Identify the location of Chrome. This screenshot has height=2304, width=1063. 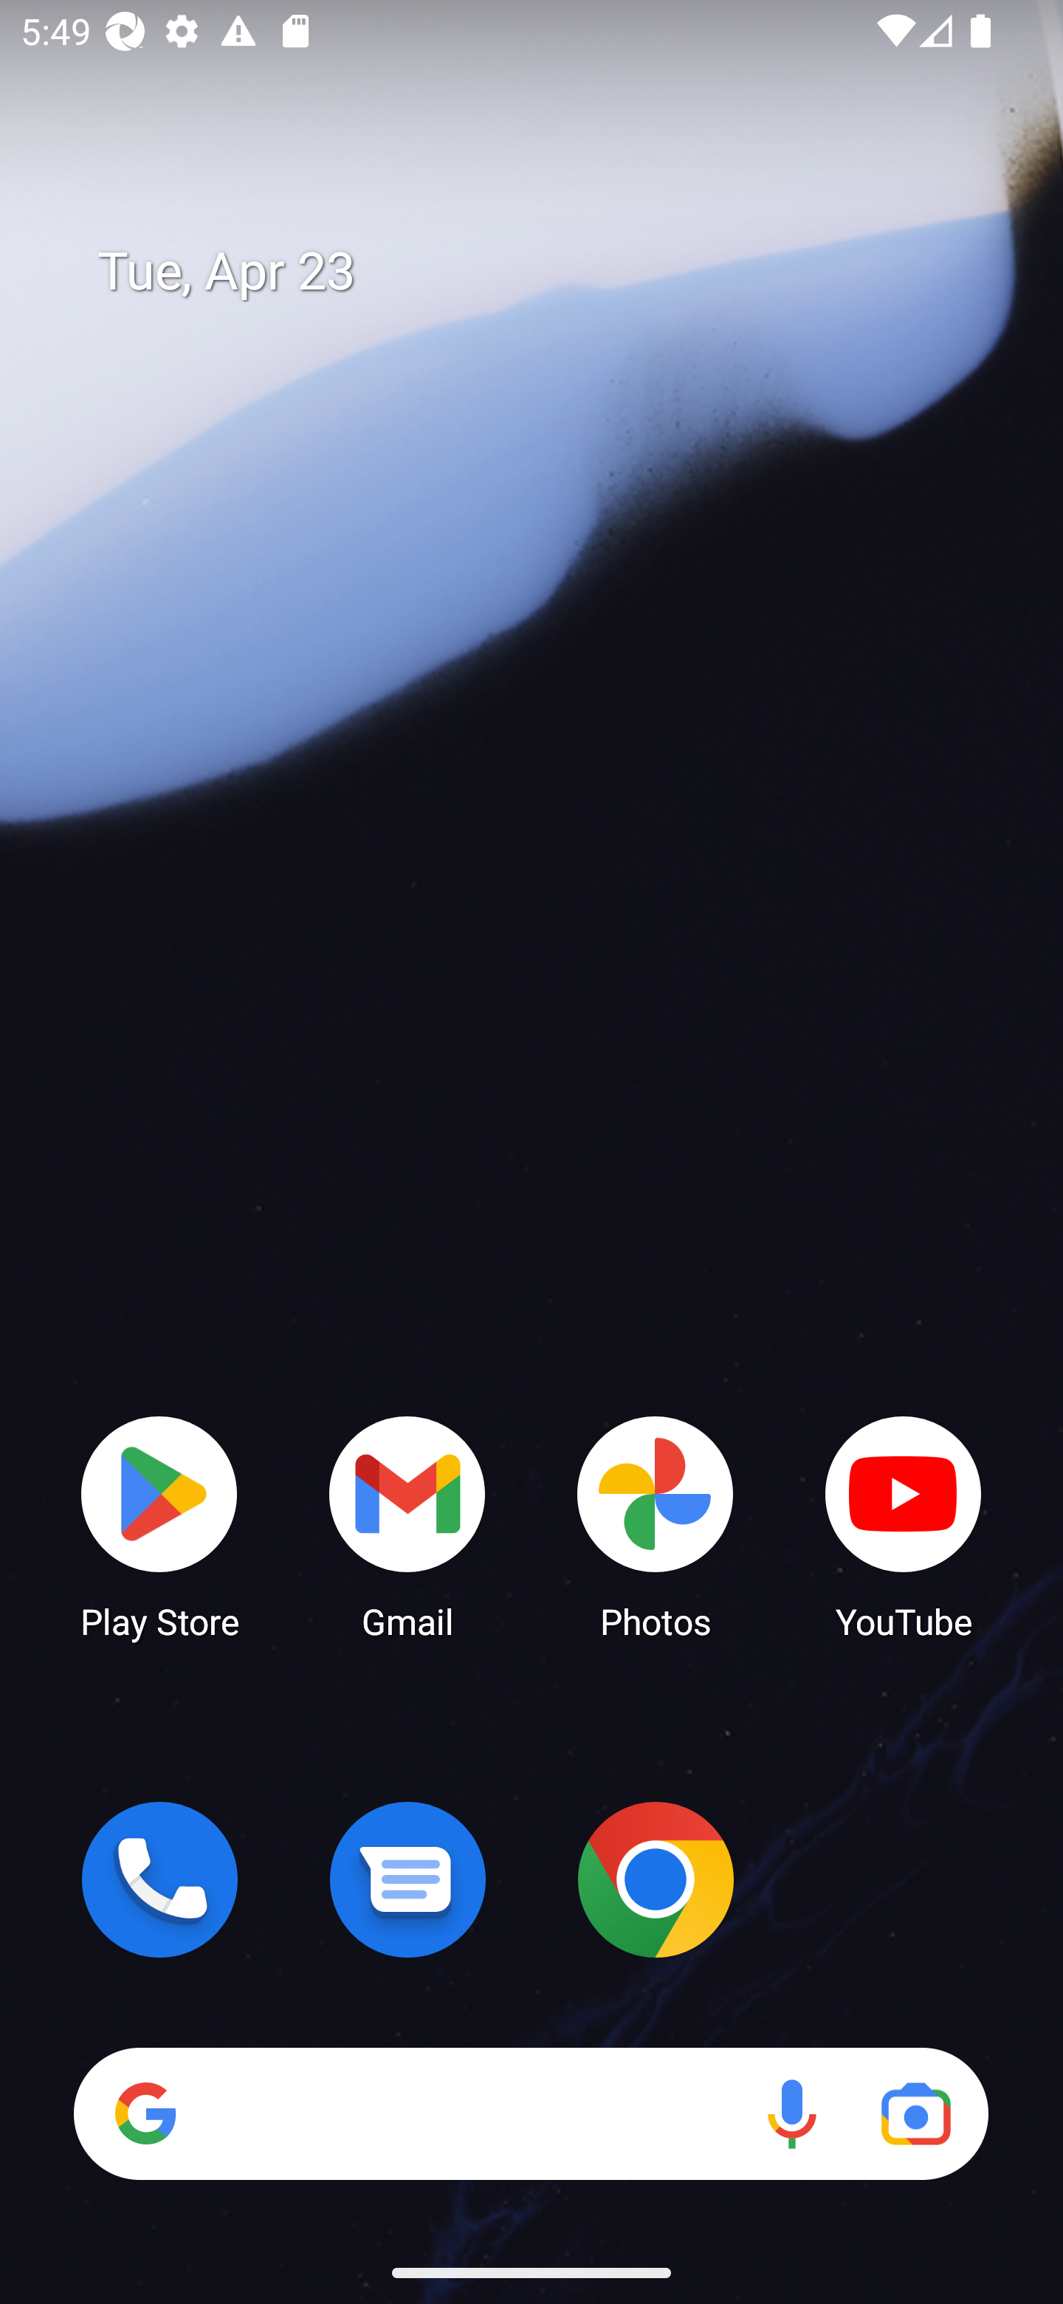
(656, 1879).